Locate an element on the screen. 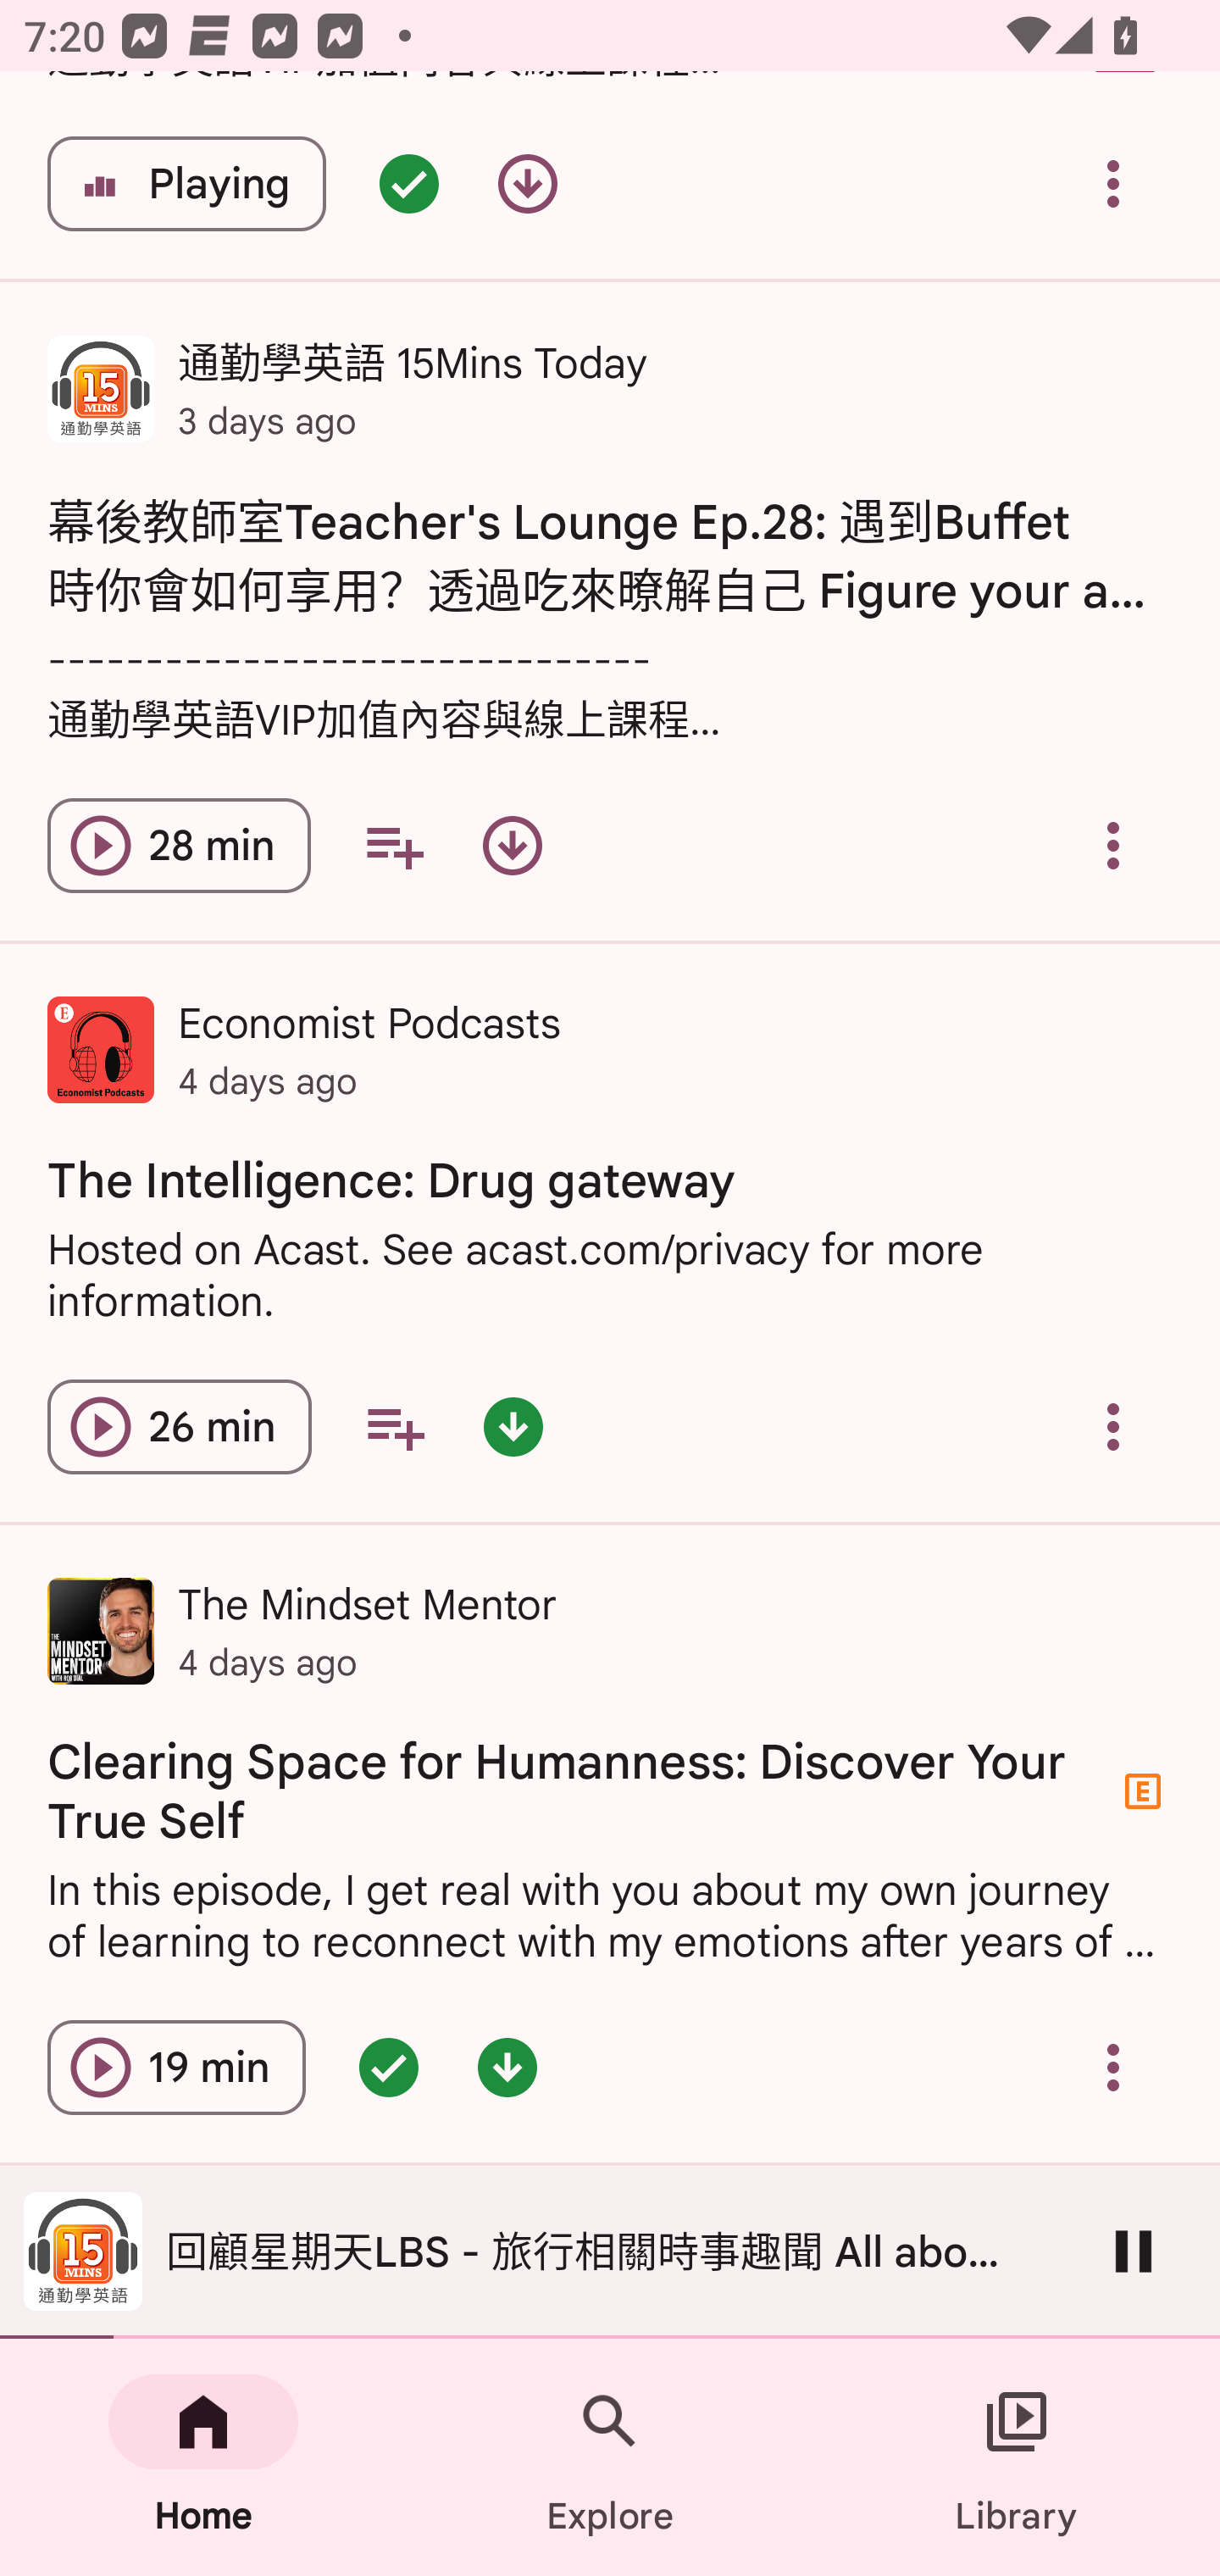 This screenshot has height=2576, width=1220. Episode queued - double tap for options is located at coordinates (388, 2068).